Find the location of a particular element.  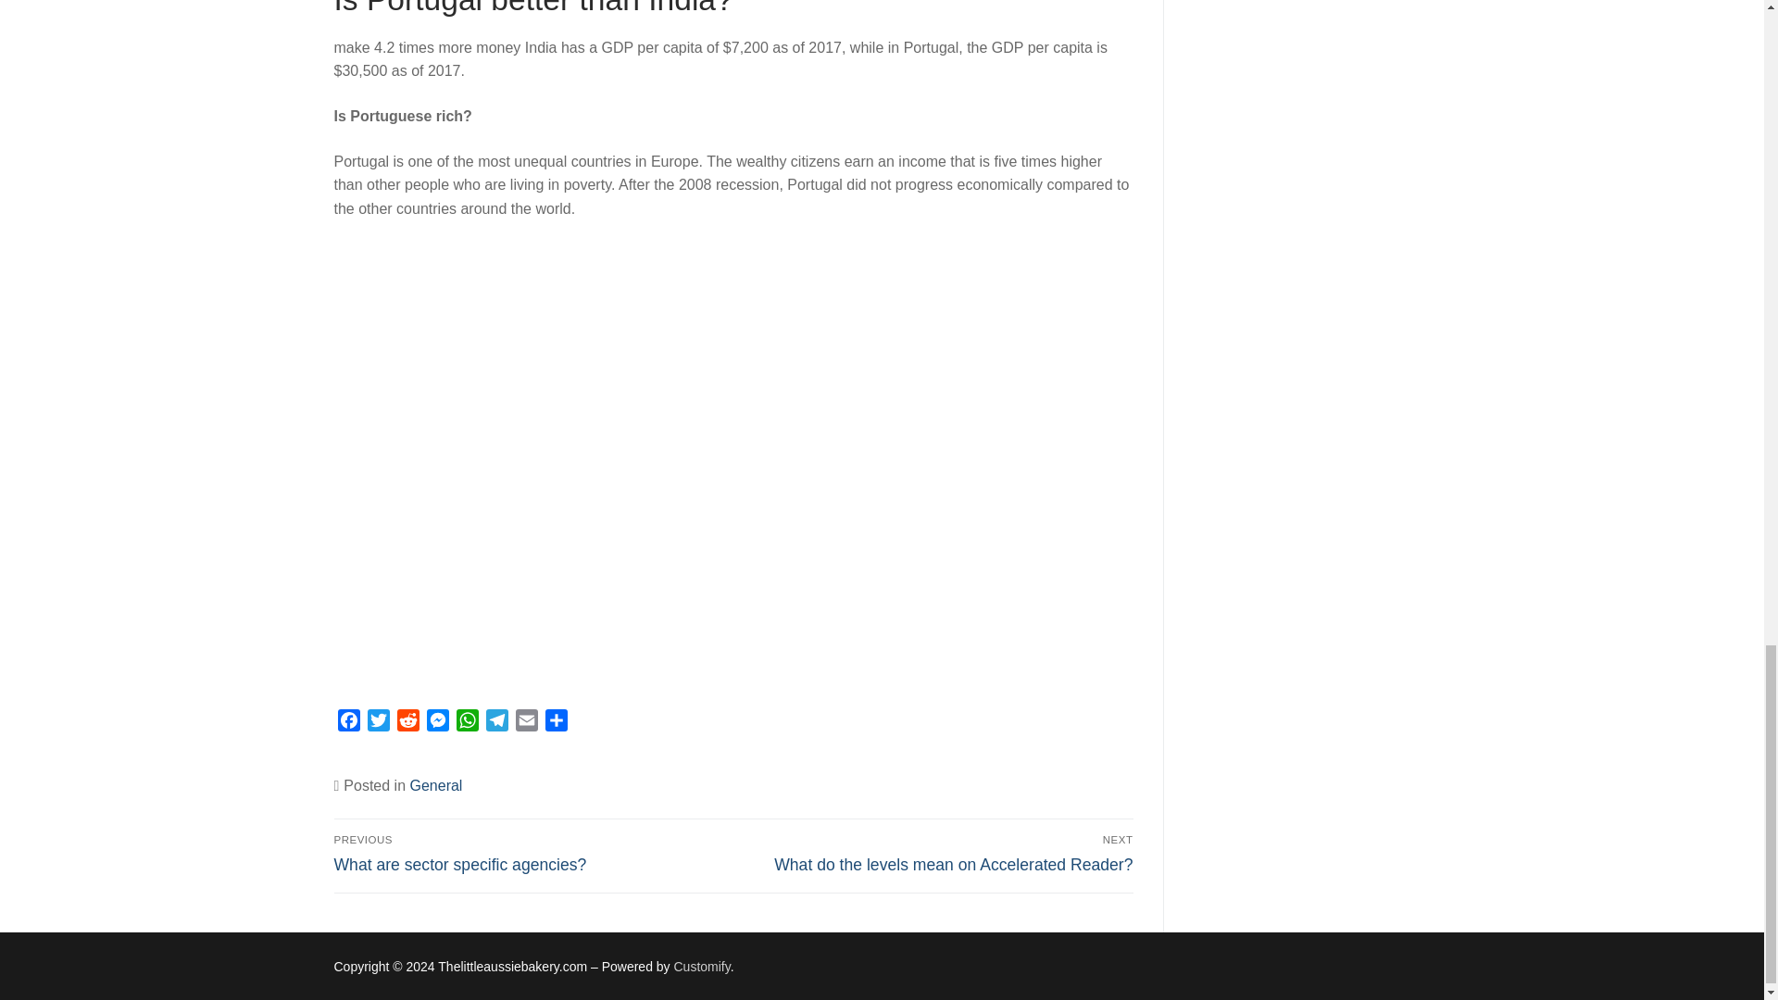

Facebook is located at coordinates (467, 723).